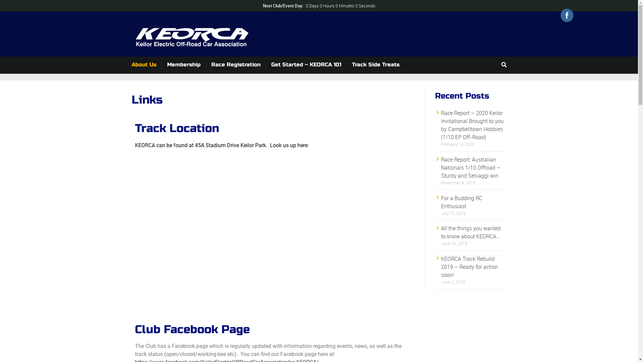 This screenshot has width=643, height=362. What do you see at coordinates (186, 65) in the screenshot?
I see `Membership` at bounding box center [186, 65].